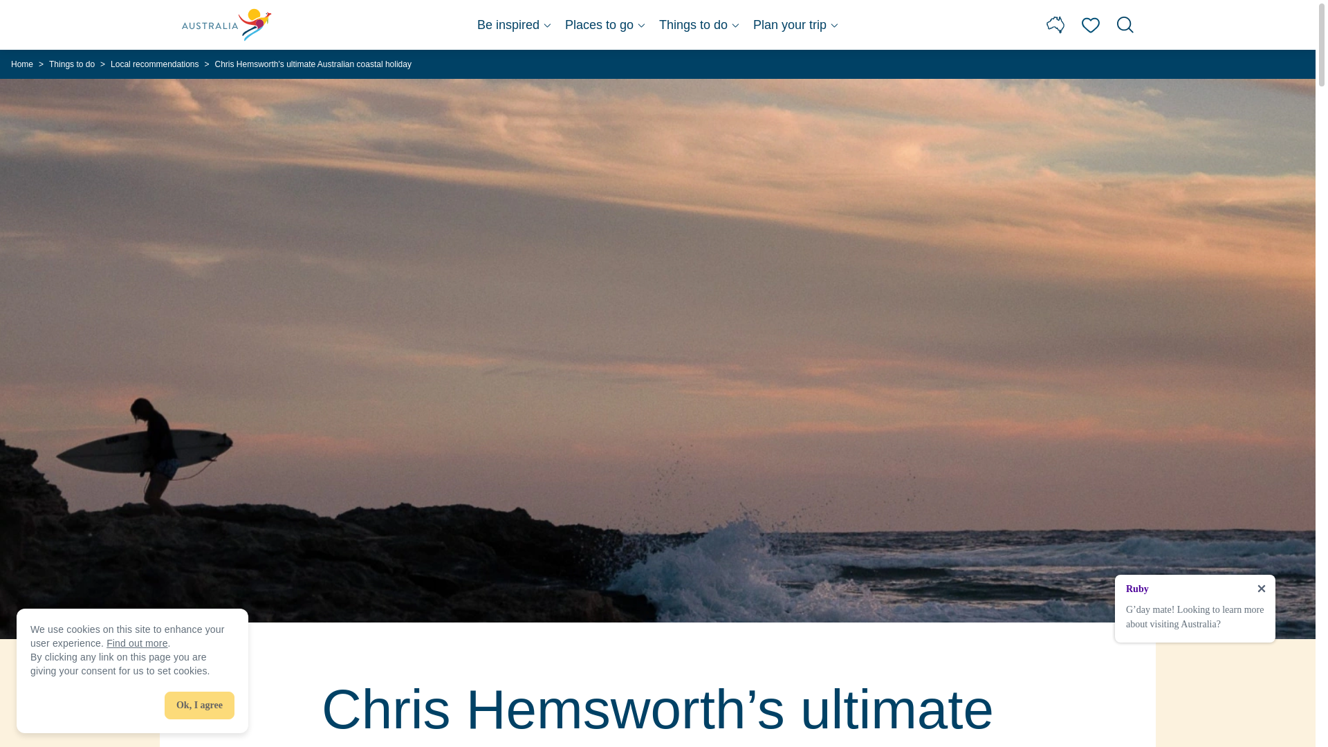 This screenshot has width=1328, height=747. Describe the element at coordinates (795, 25) in the screenshot. I see `Plan your trip` at that location.